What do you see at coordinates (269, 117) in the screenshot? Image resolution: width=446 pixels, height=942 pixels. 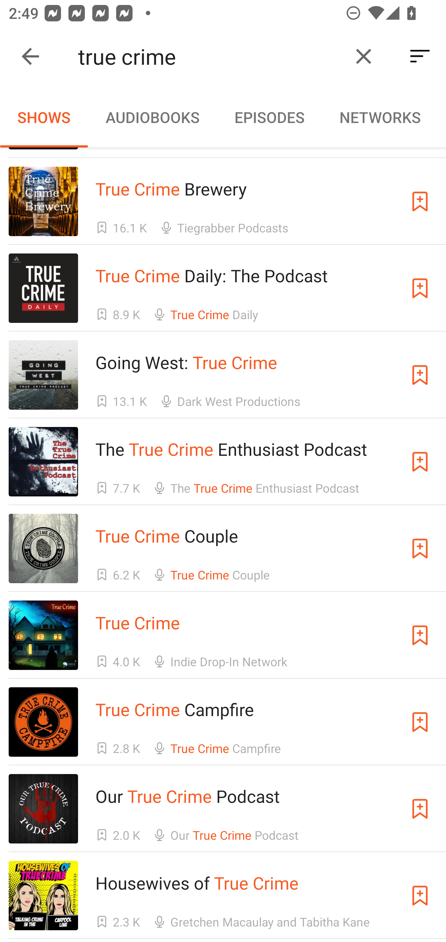 I see `EPISODES` at bounding box center [269, 117].